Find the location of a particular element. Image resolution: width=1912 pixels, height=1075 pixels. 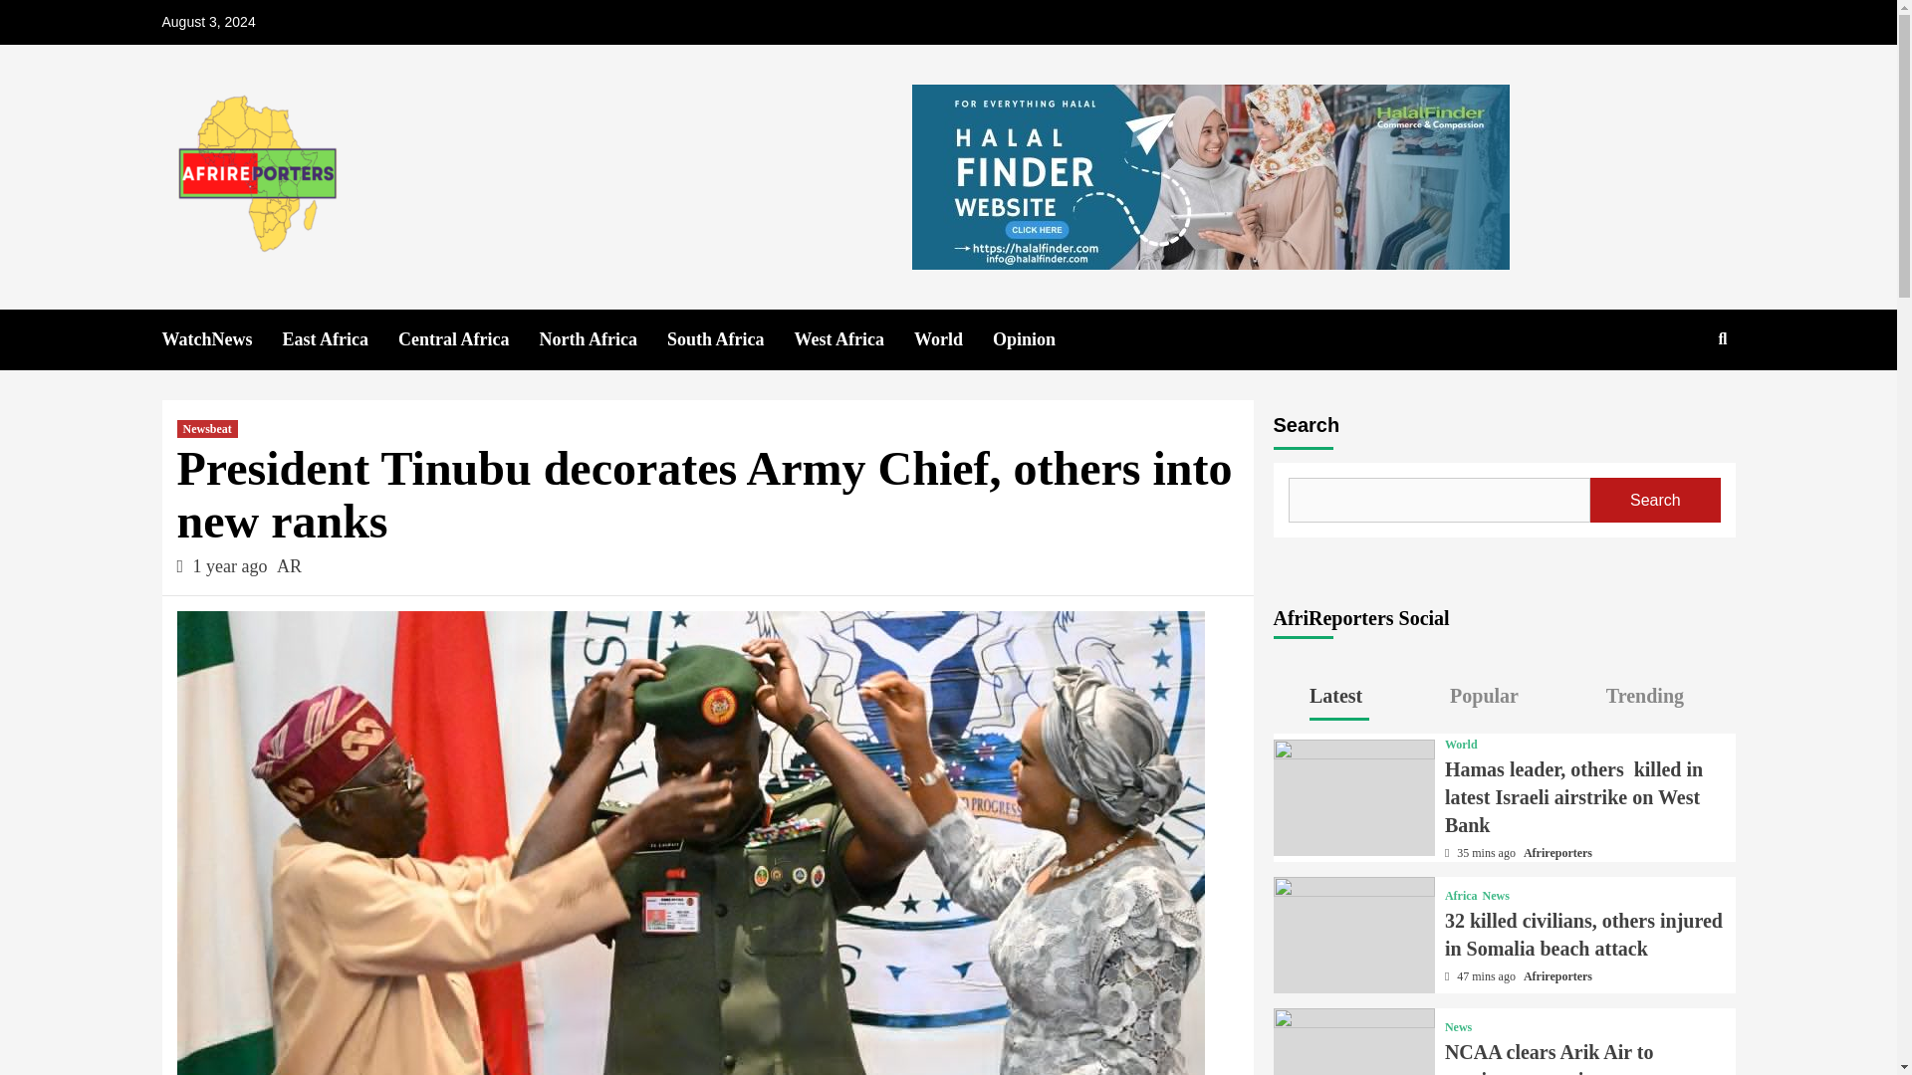

West Africa is located at coordinates (852, 339).